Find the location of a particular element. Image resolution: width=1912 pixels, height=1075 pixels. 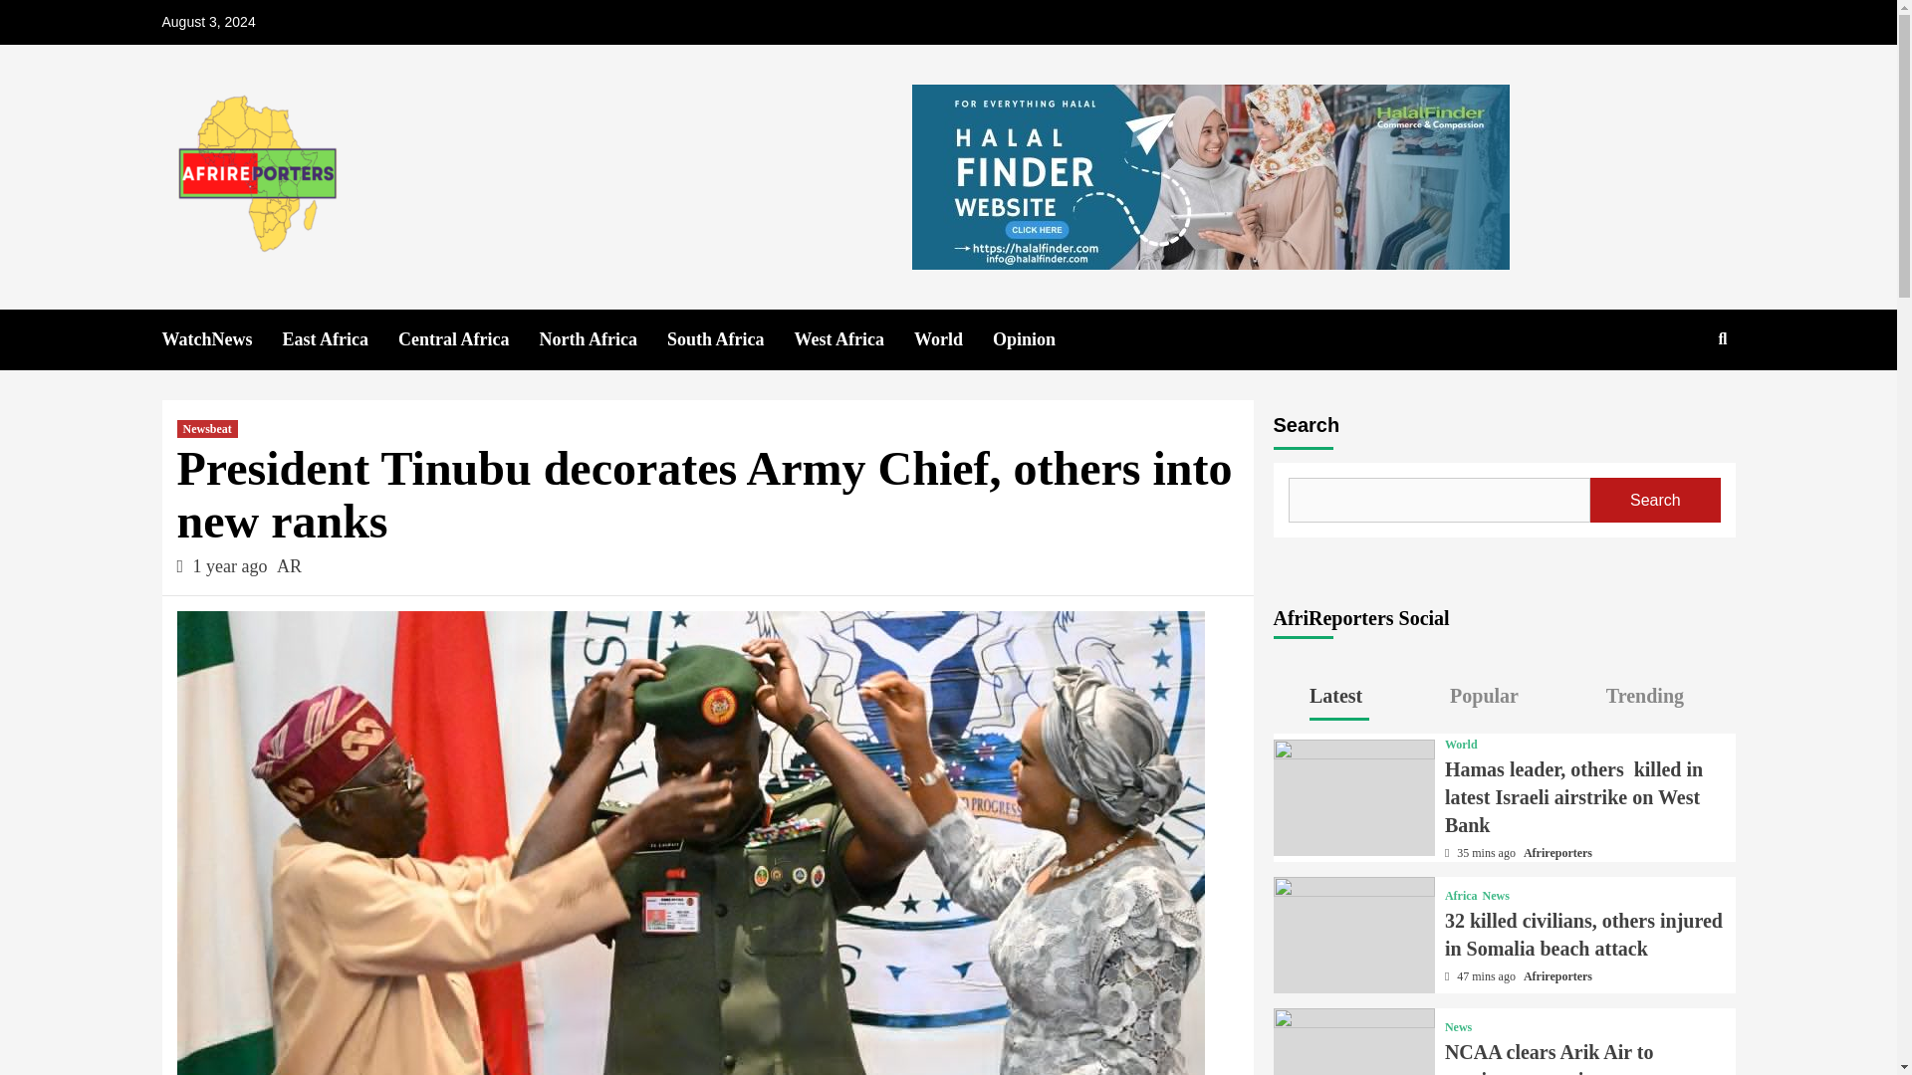

West Africa is located at coordinates (852, 339).